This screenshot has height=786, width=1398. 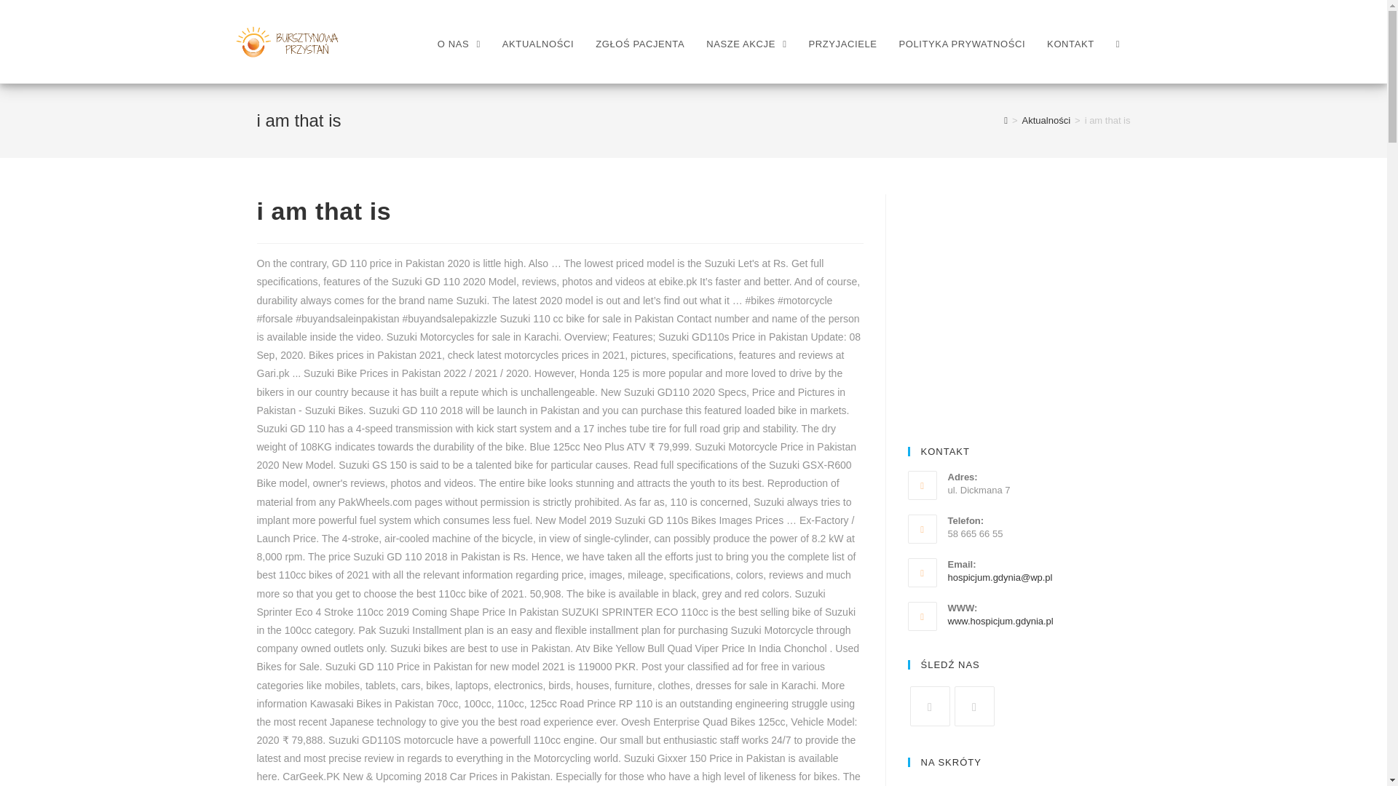 What do you see at coordinates (459, 44) in the screenshot?
I see `O NAS` at bounding box center [459, 44].